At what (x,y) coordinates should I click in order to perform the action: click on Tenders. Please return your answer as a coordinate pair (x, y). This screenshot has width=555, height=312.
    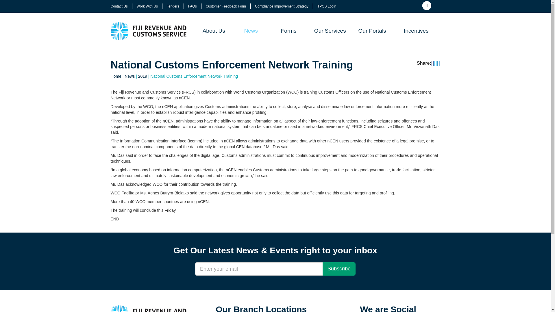
    Looking at the image, I should click on (173, 6).